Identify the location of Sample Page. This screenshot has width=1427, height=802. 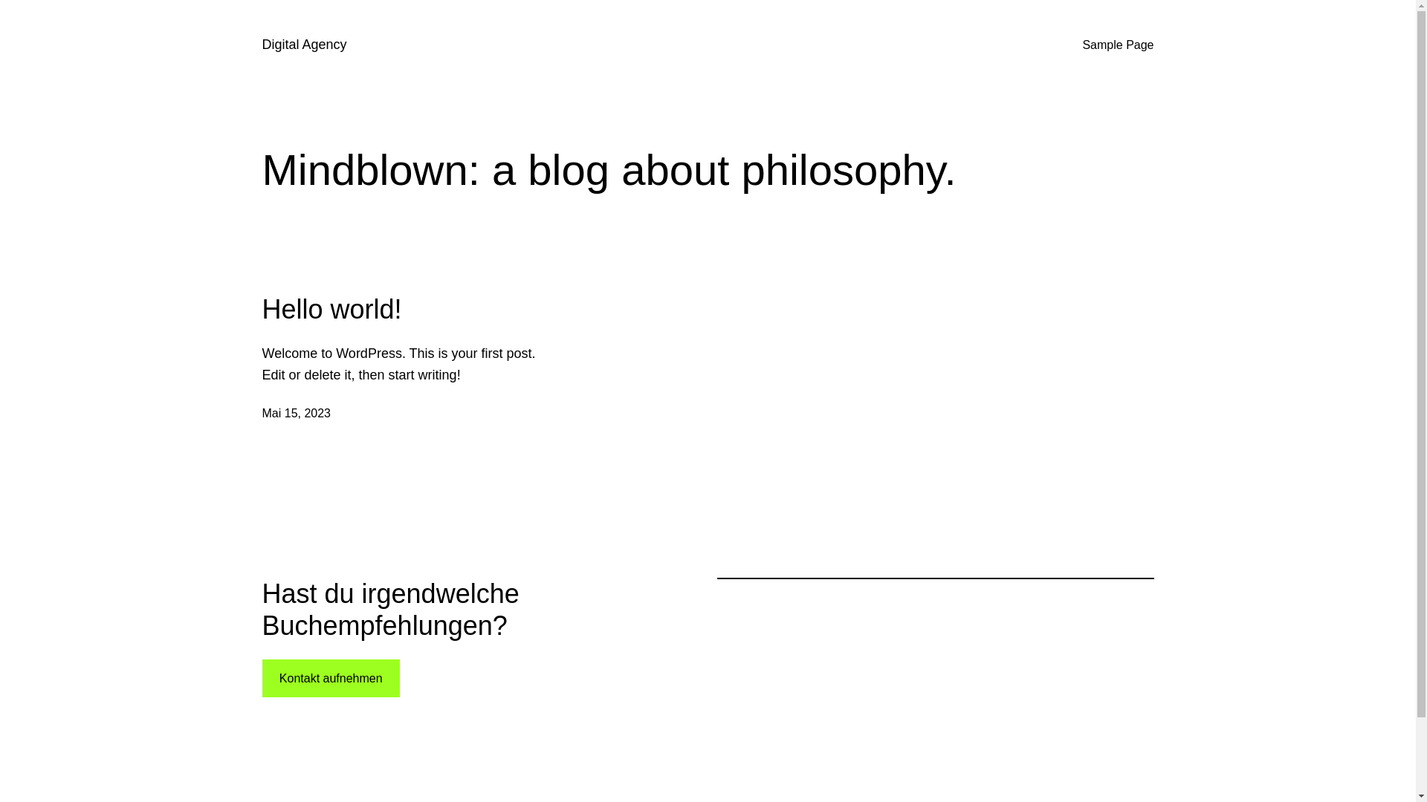
(1118, 45).